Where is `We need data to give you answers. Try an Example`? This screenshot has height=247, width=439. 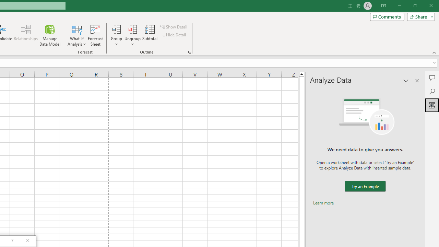
We need data to give you answers. Try an Example is located at coordinates (365, 187).